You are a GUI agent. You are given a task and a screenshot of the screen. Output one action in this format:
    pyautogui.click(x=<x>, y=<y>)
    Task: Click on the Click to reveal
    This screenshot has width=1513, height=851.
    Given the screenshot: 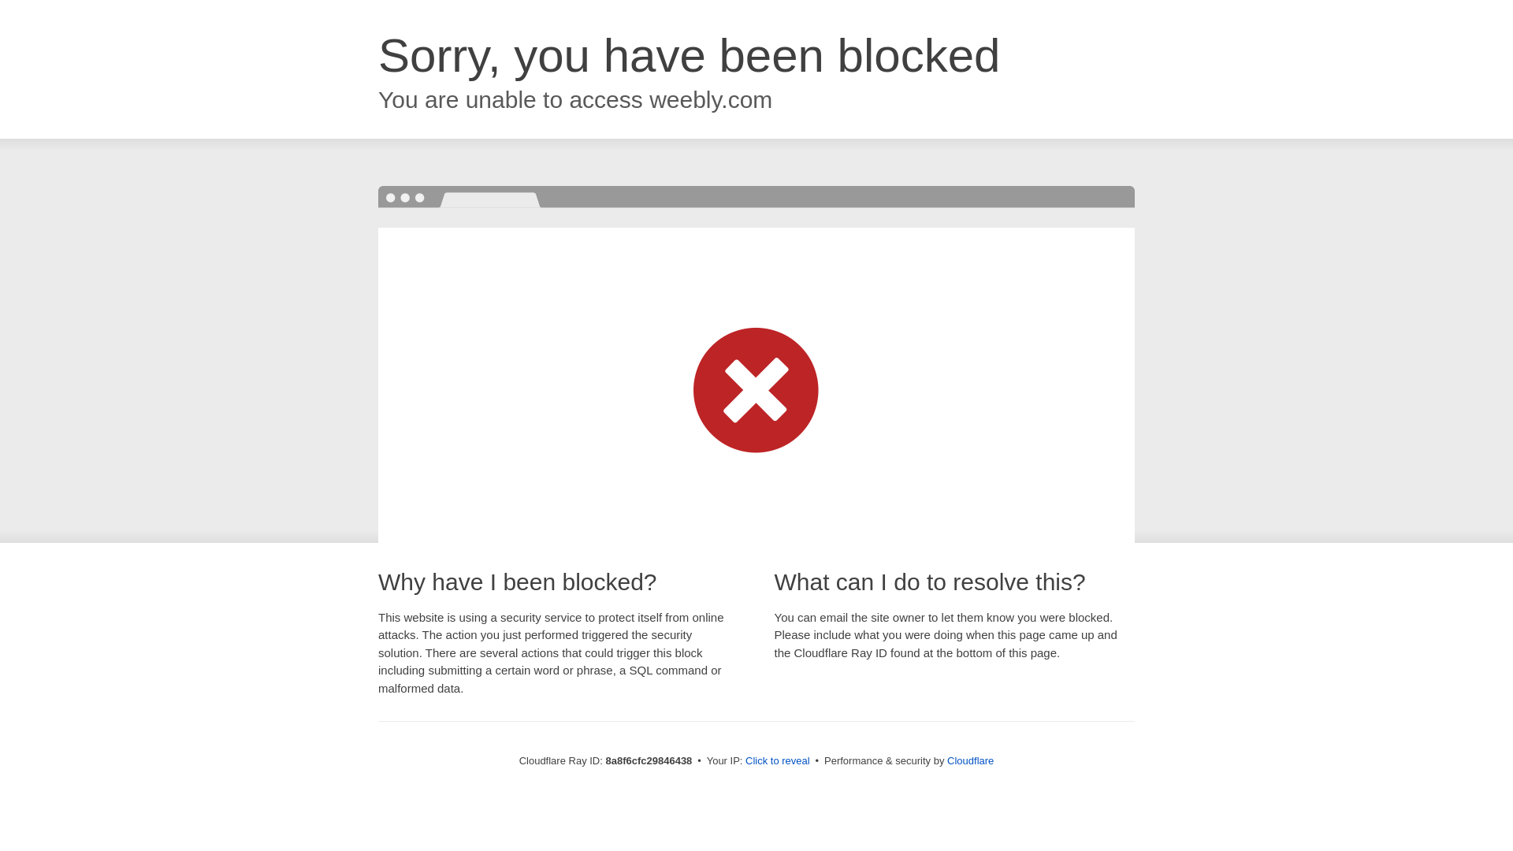 What is the action you would take?
    pyautogui.click(x=777, y=761)
    